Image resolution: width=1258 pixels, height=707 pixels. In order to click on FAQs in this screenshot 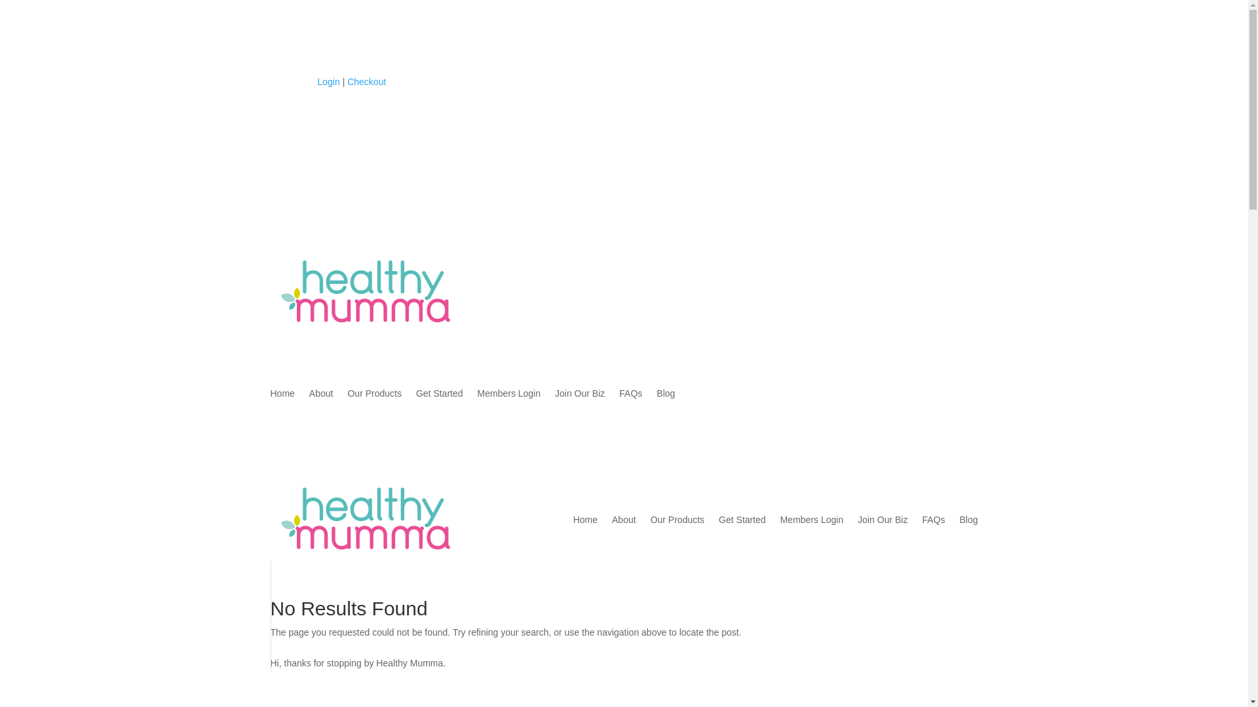, I will do `click(630, 396)`.